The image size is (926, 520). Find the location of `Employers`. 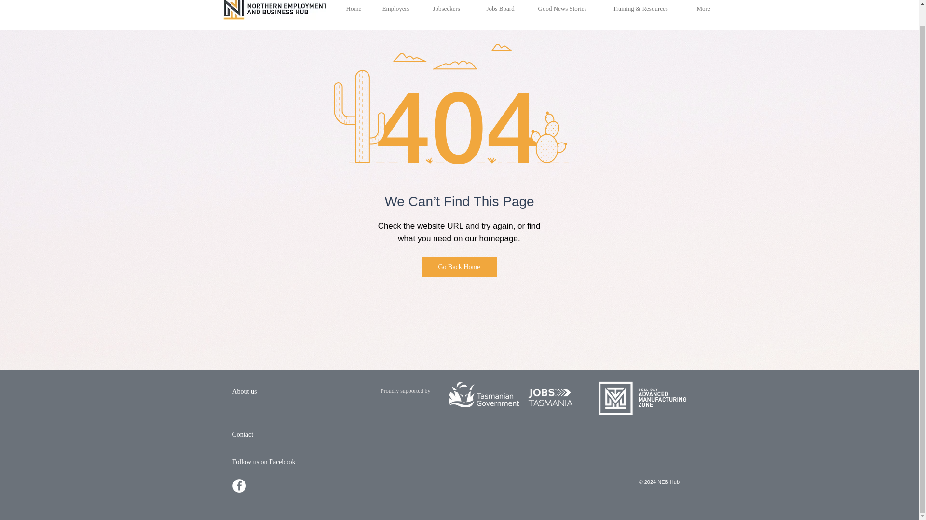

Employers is located at coordinates (400, 9).